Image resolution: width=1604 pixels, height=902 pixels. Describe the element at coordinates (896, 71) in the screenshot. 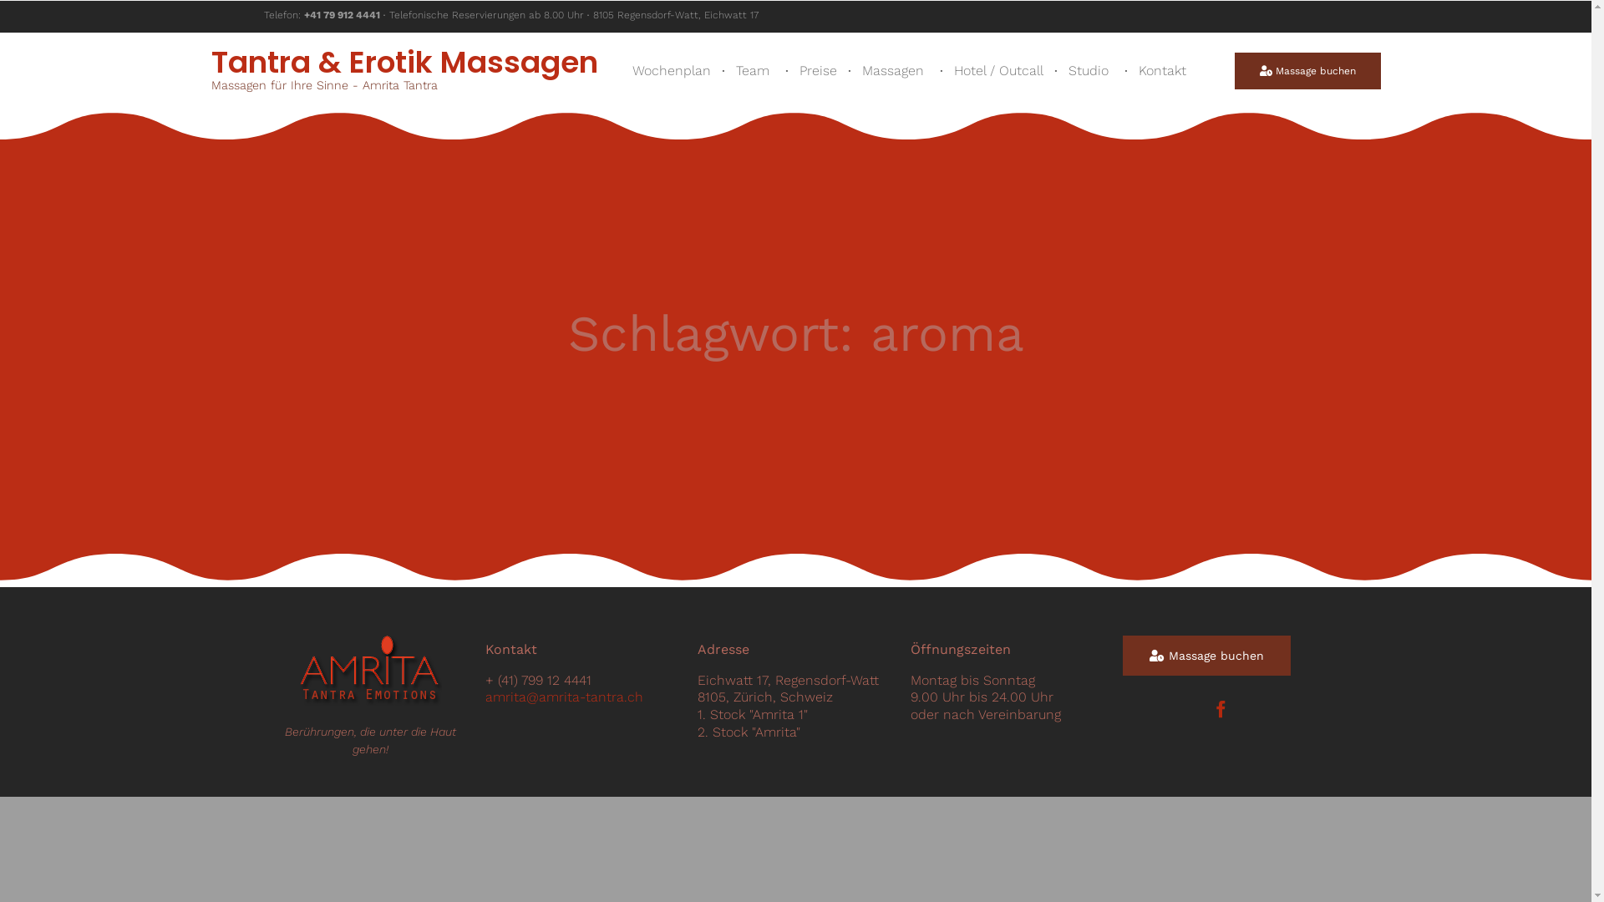

I see `Massagen` at that location.